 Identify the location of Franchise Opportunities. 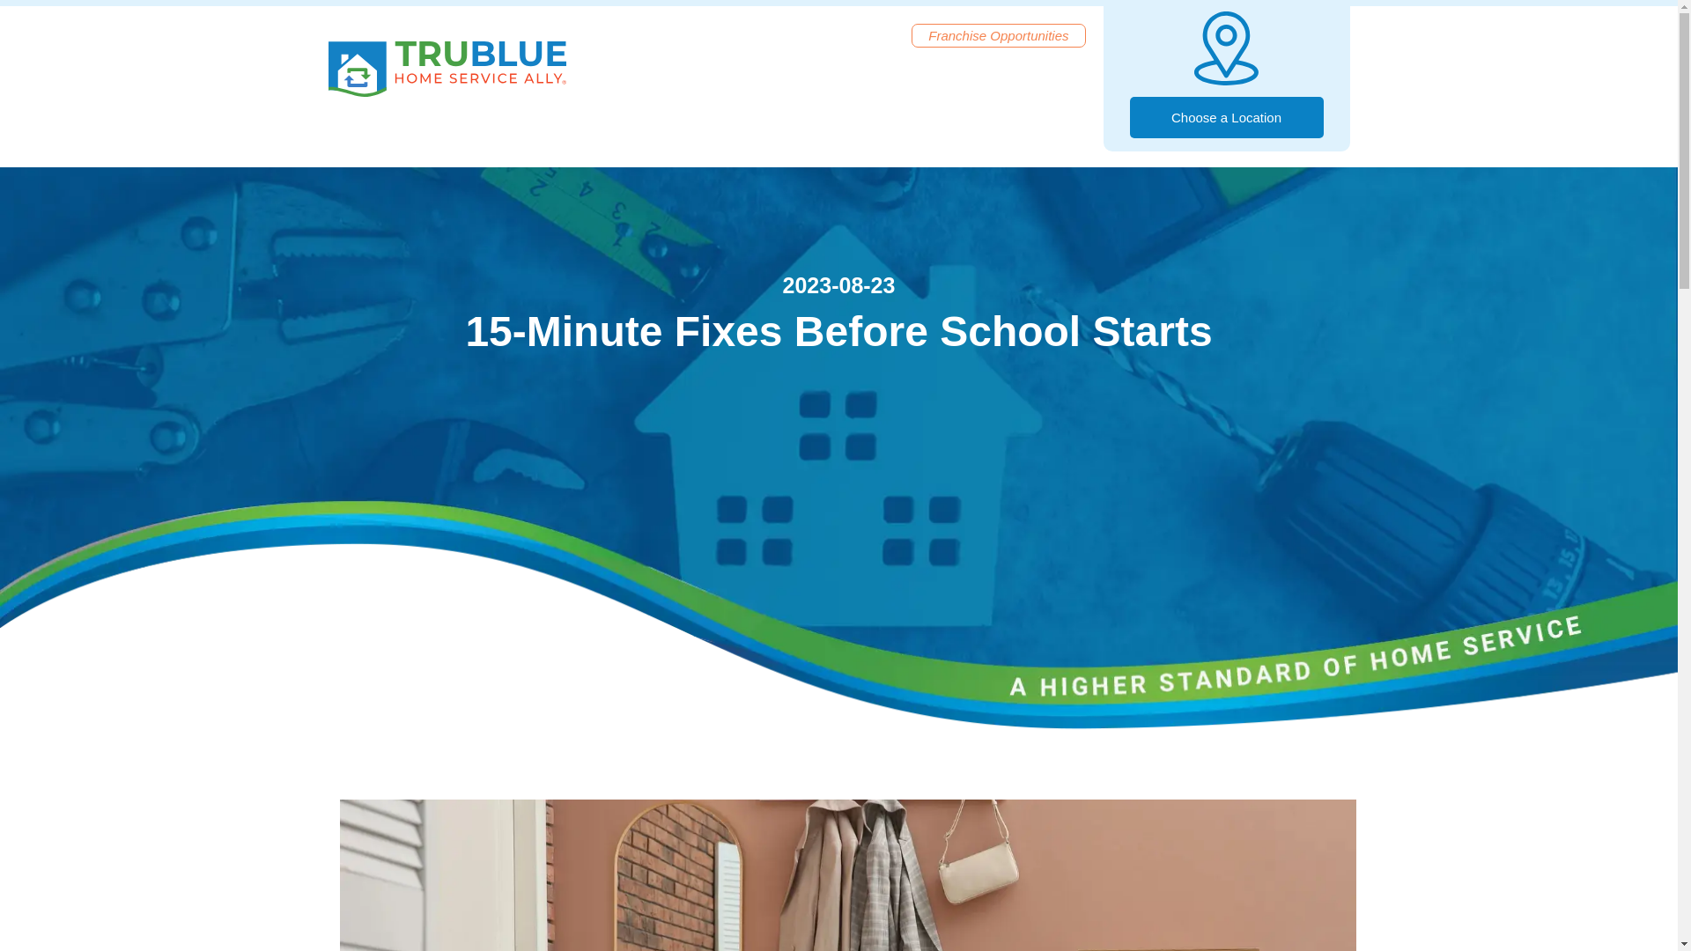
(998, 35).